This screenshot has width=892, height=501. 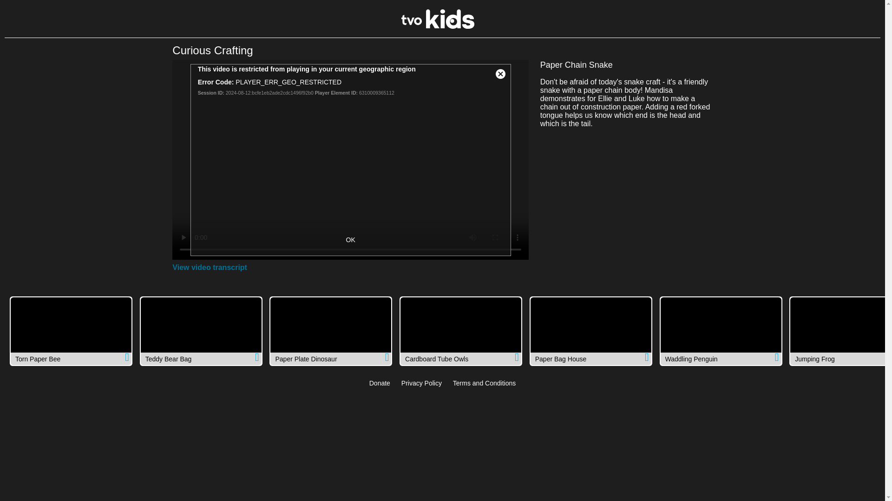 What do you see at coordinates (331, 331) in the screenshot?
I see `Paper Plate Dinosaur` at bounding box center [331, 331].